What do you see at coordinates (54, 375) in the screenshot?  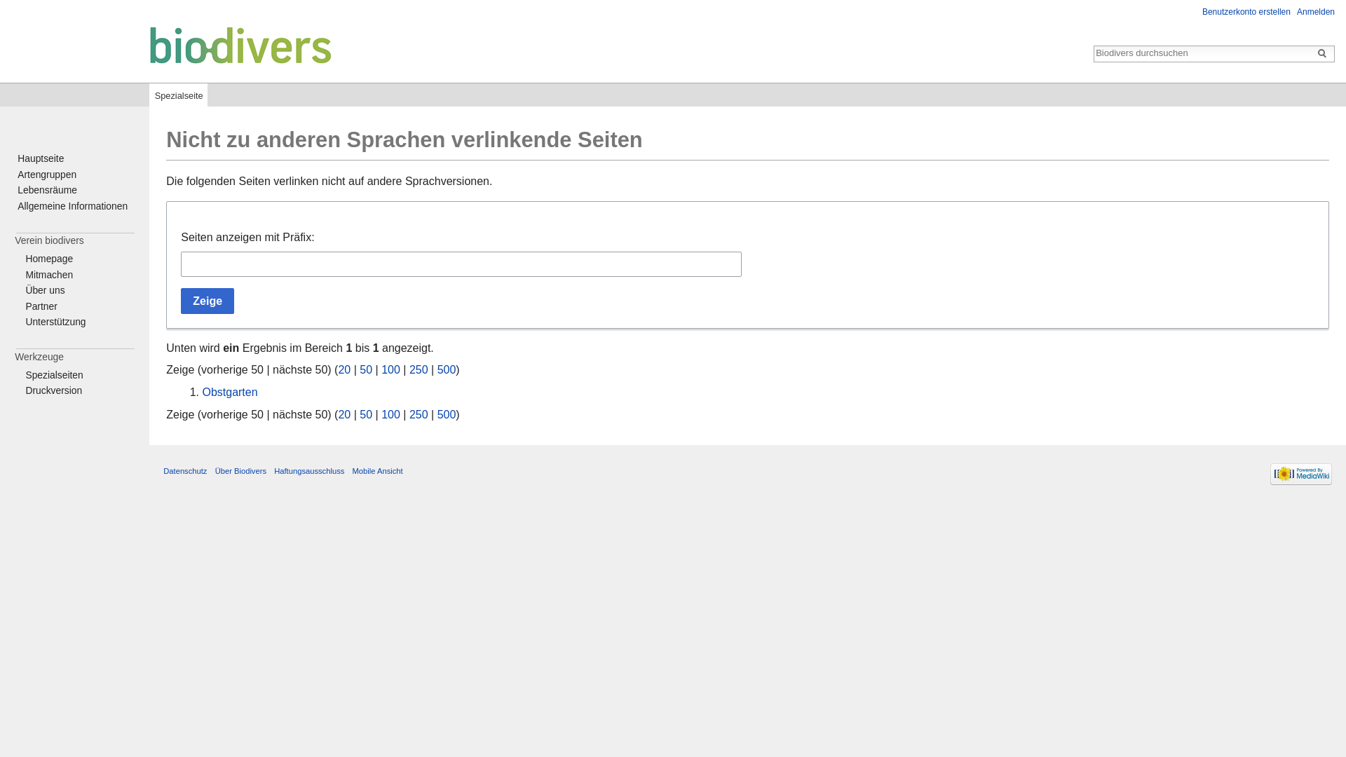 I see `Spezialseiten` at bounding box center [54, 375].